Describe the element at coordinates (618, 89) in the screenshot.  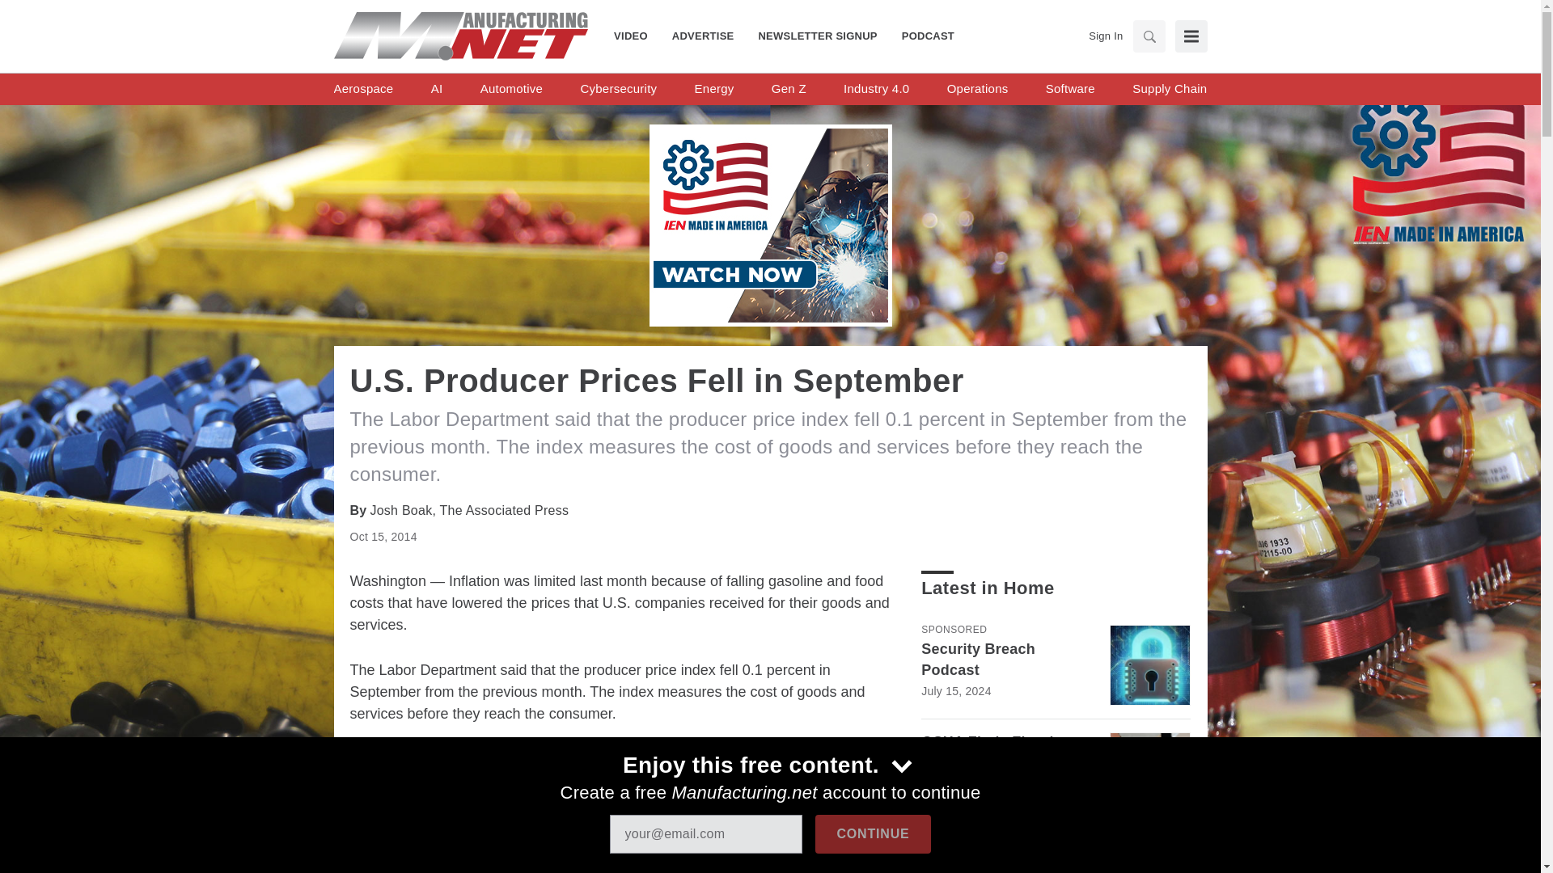
I see `Cybersecurity` at that location.